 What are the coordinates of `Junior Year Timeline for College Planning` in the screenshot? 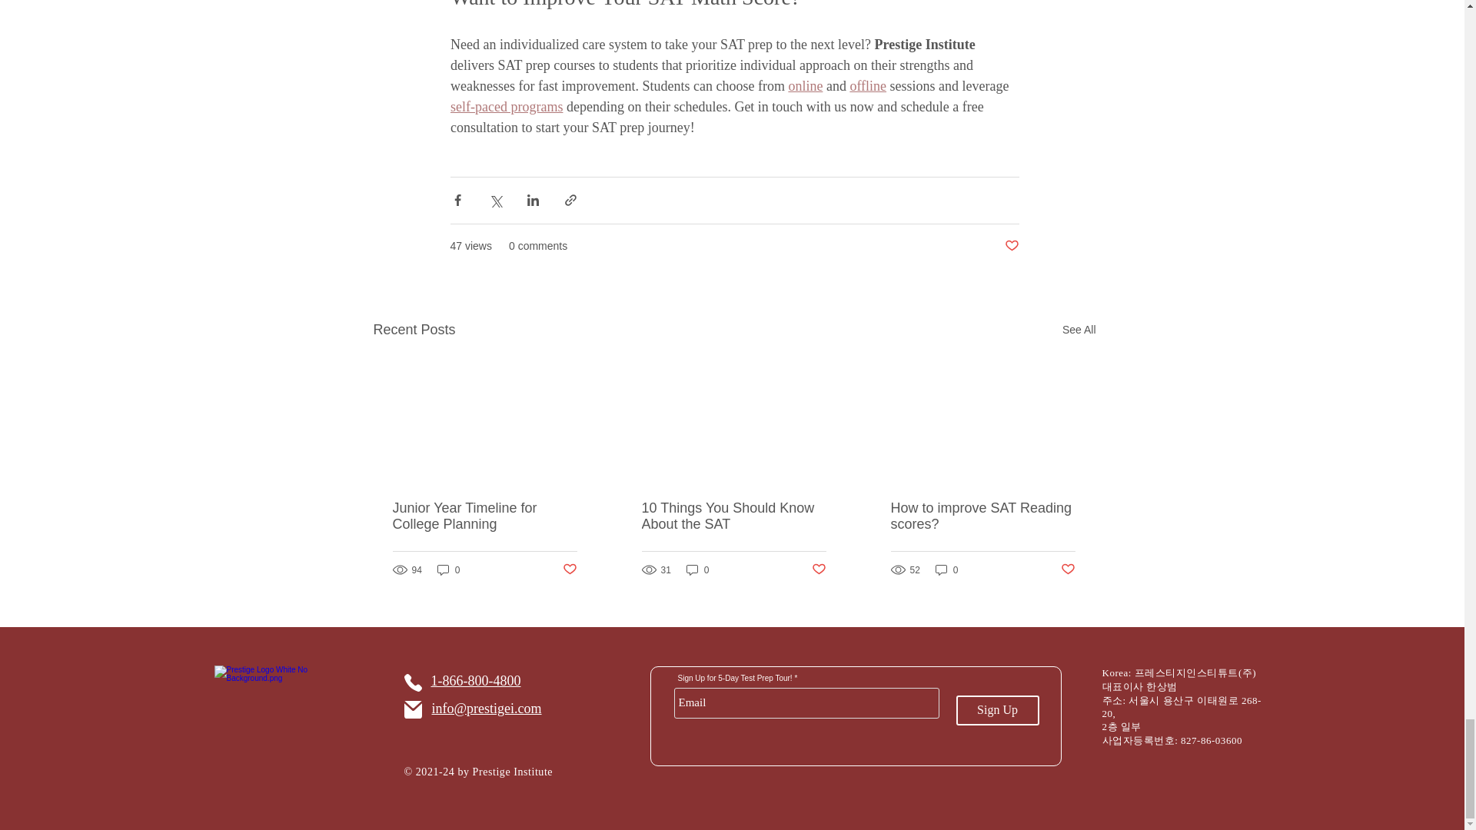 It's located at (484, 516).